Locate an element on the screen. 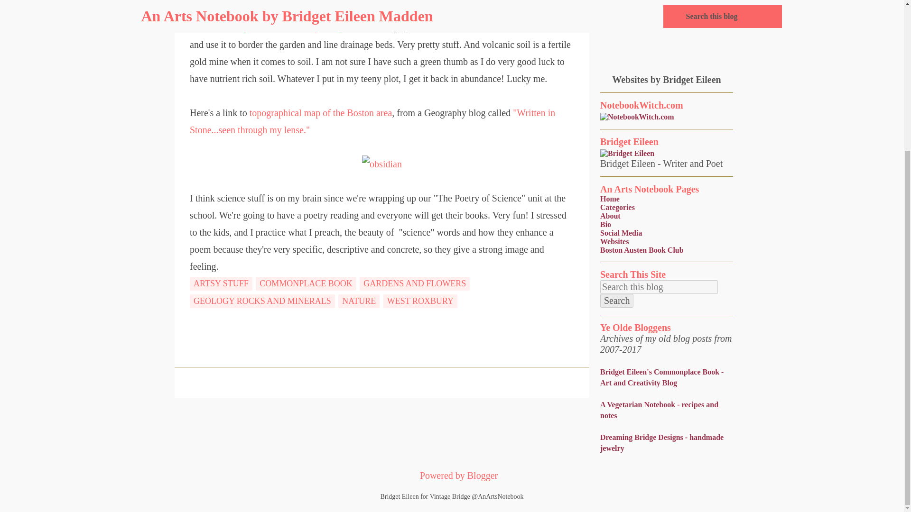 The image size is (911, 512). GARDENS AND FLOWERS is located at coordinates (415, 283).